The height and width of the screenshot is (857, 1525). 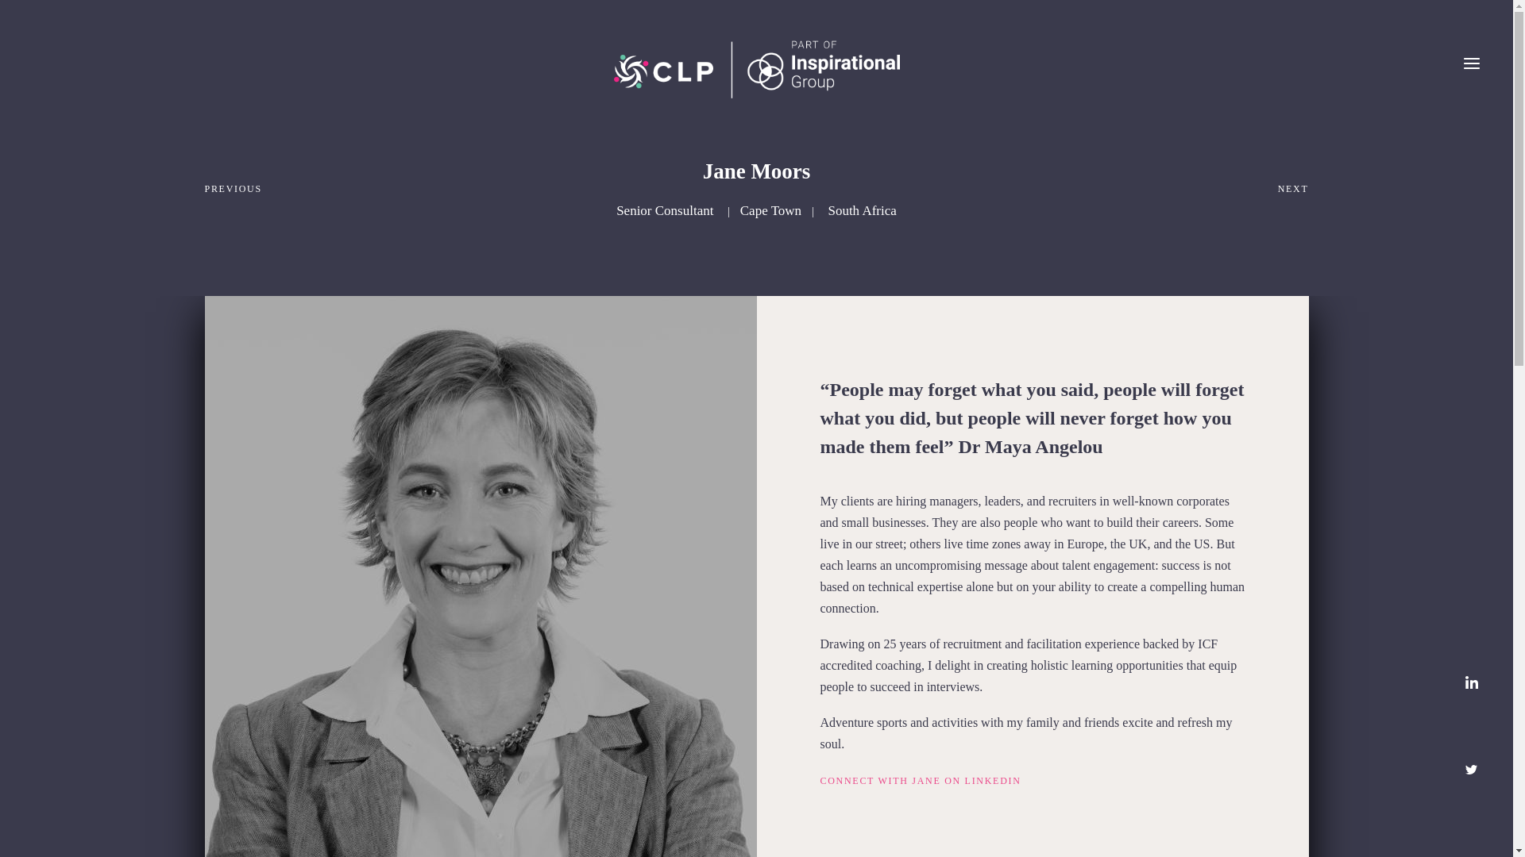 What do you see at coordinates (920, 781) in the screenshot?
I see `CONNECT WITH JANE ON LINKEDIN` at bounding box center [920, 781].